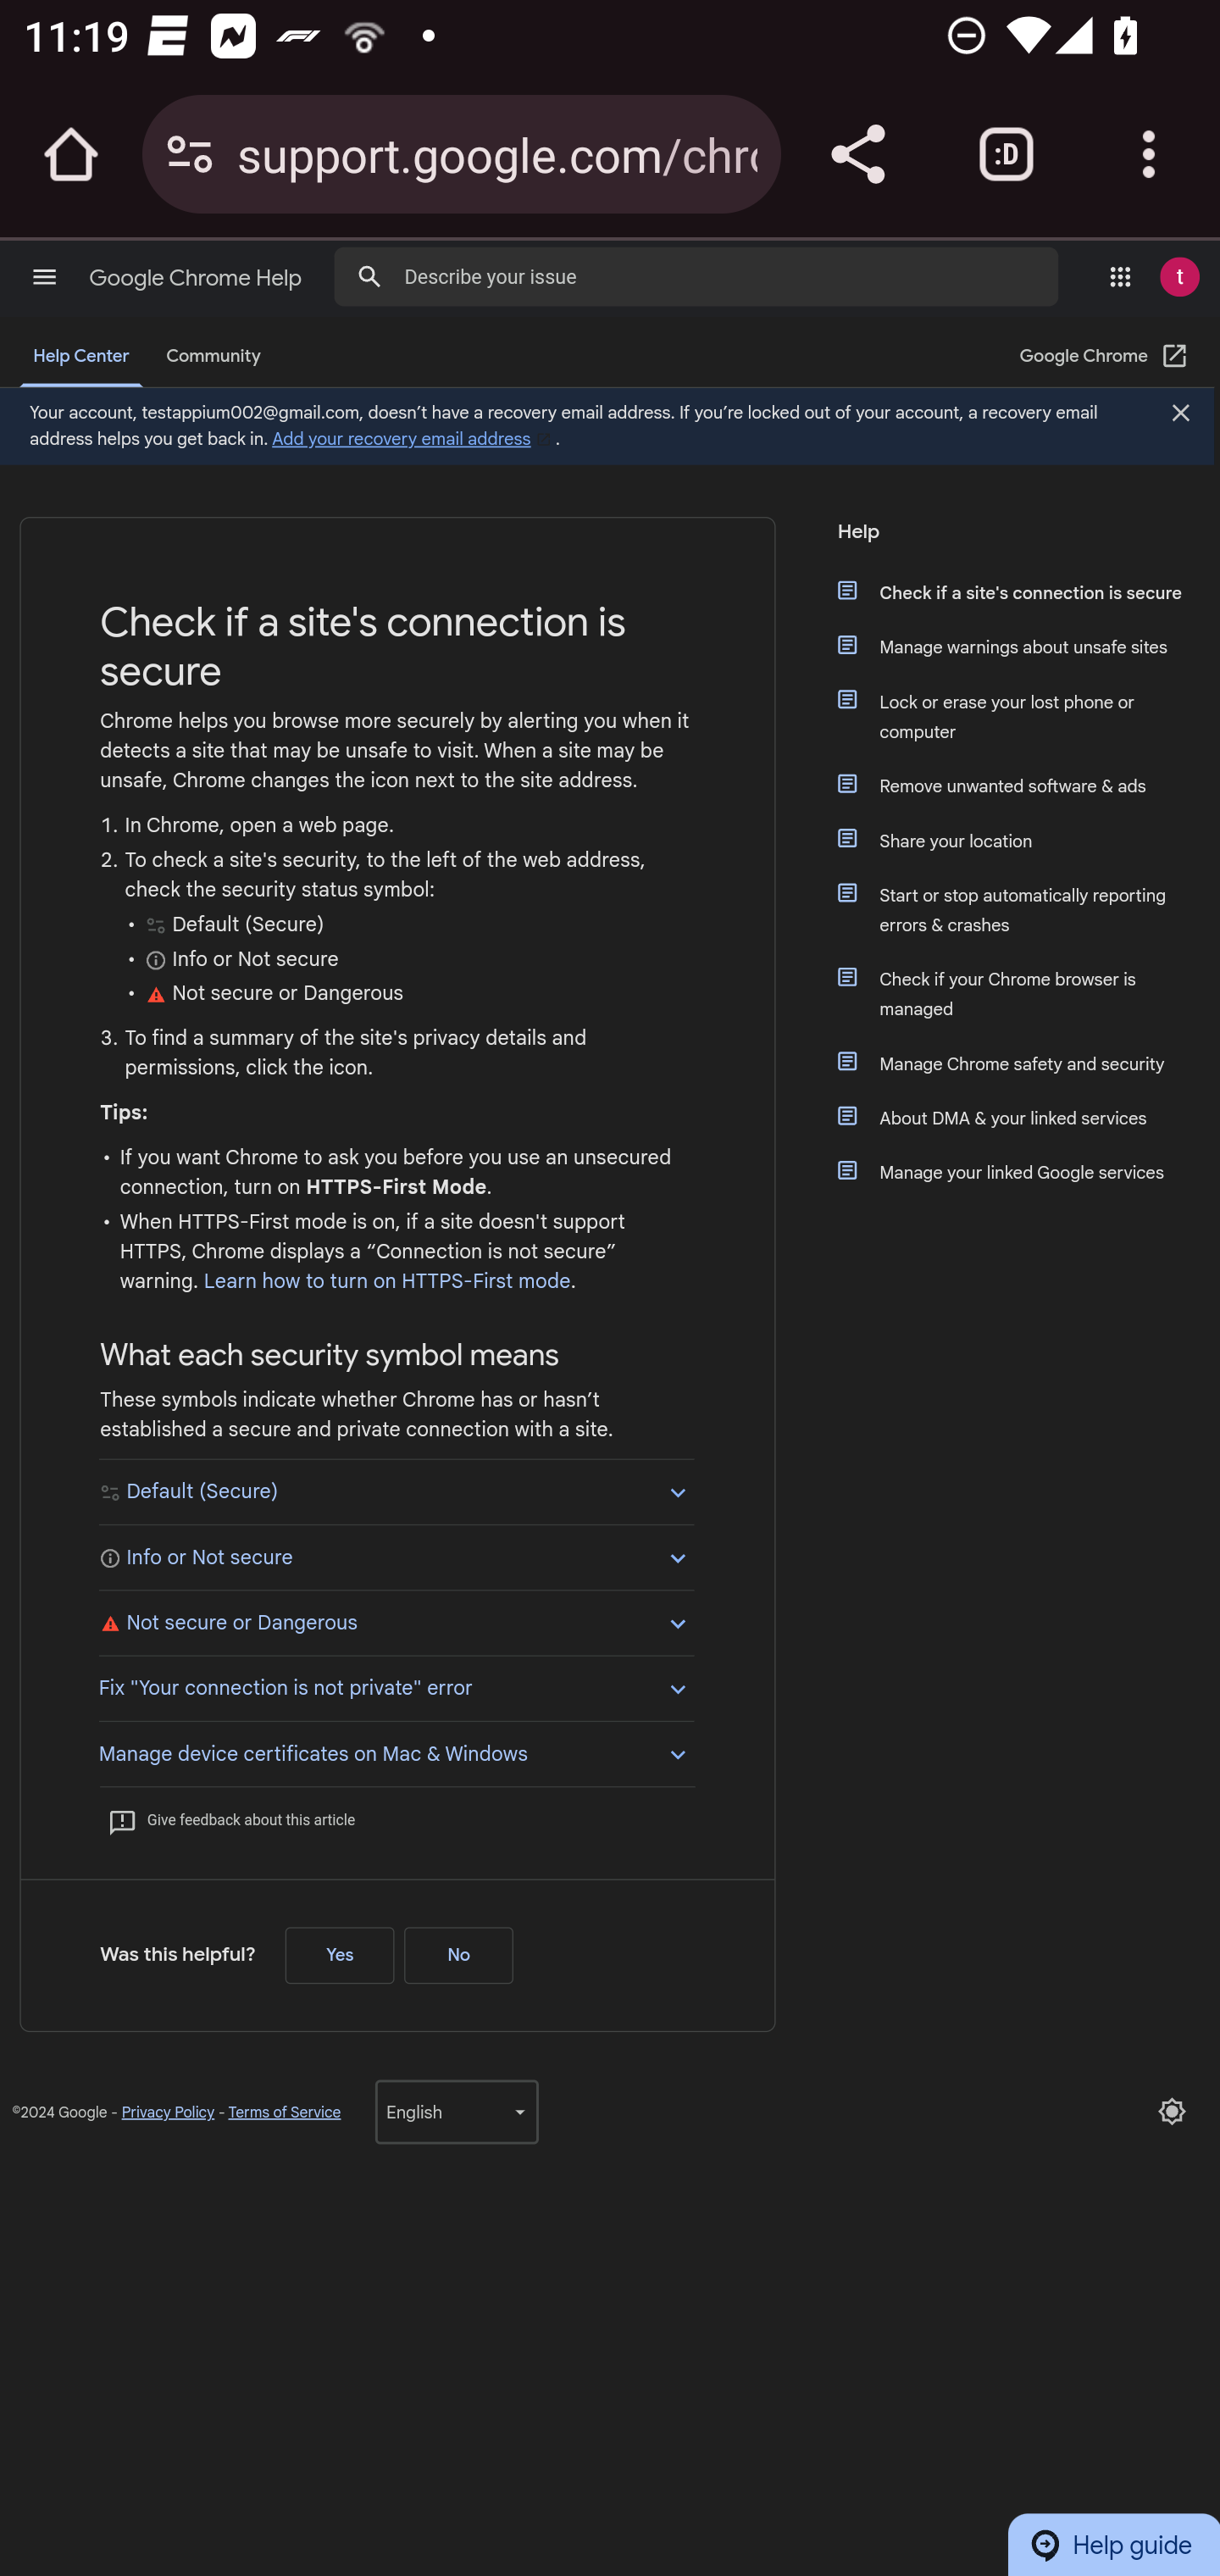  What do you see at coordinates (81, 357) in the screenshot?
I see `Help Center` at bounding box center [81, 357].